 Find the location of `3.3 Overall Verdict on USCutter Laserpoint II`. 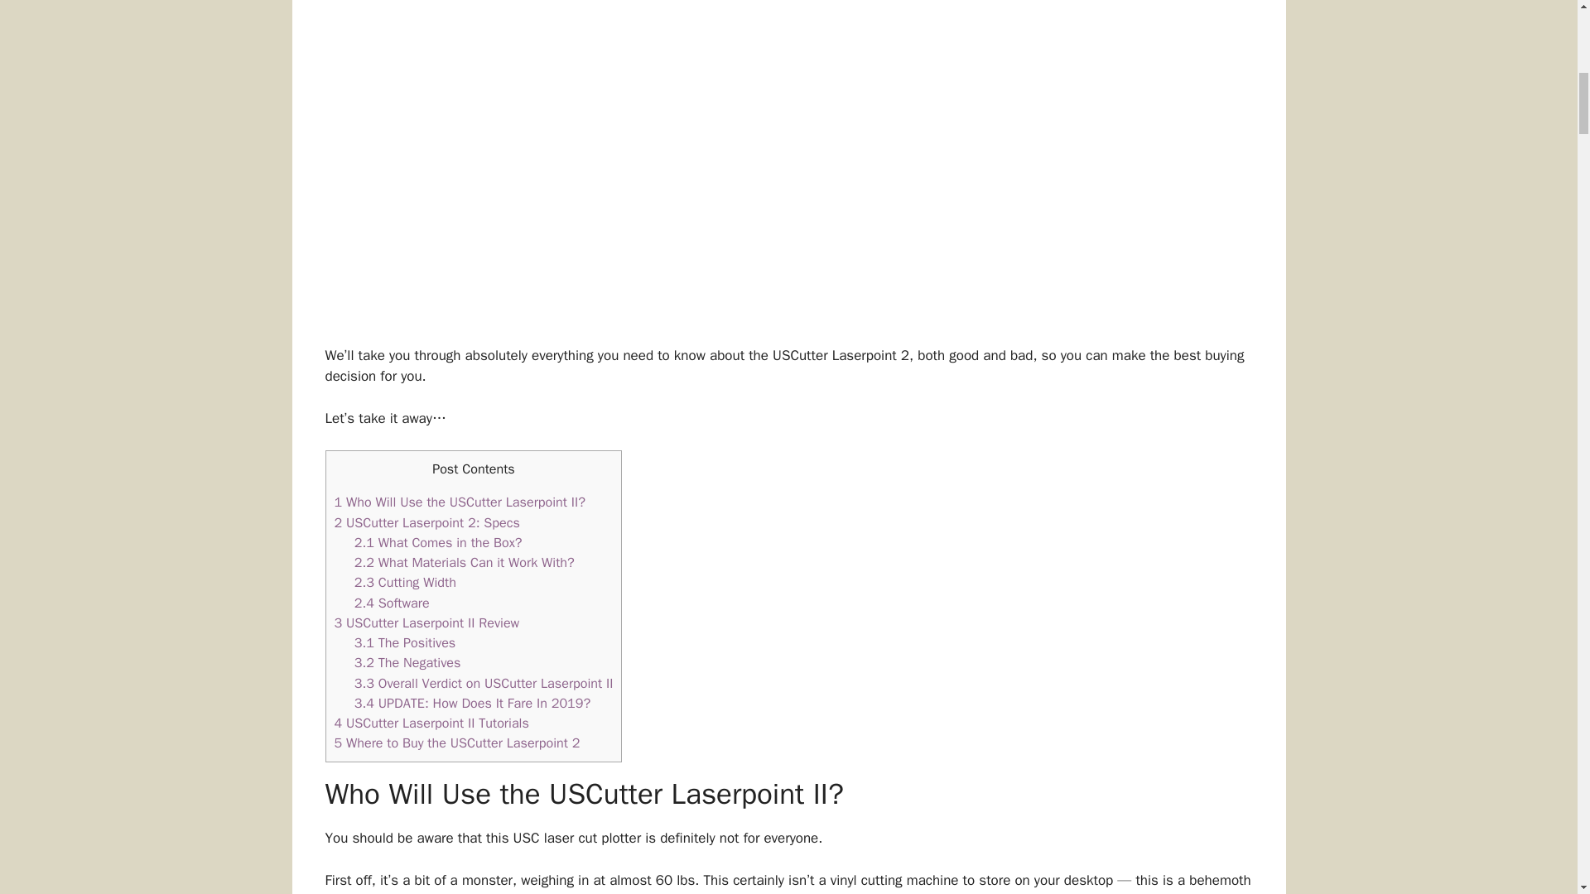

3.3 Overall Verdict on USCutter Laserpoint II is located at coordinates (484, 683).